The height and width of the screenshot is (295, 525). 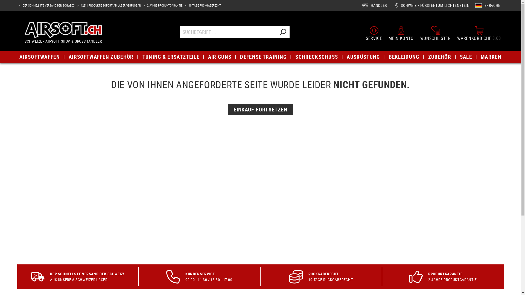 What do you see at coordinates (171, 57) in the screenshot?
I see `TUNING & ERSATZTEILE` at bounding box center [171, 57].